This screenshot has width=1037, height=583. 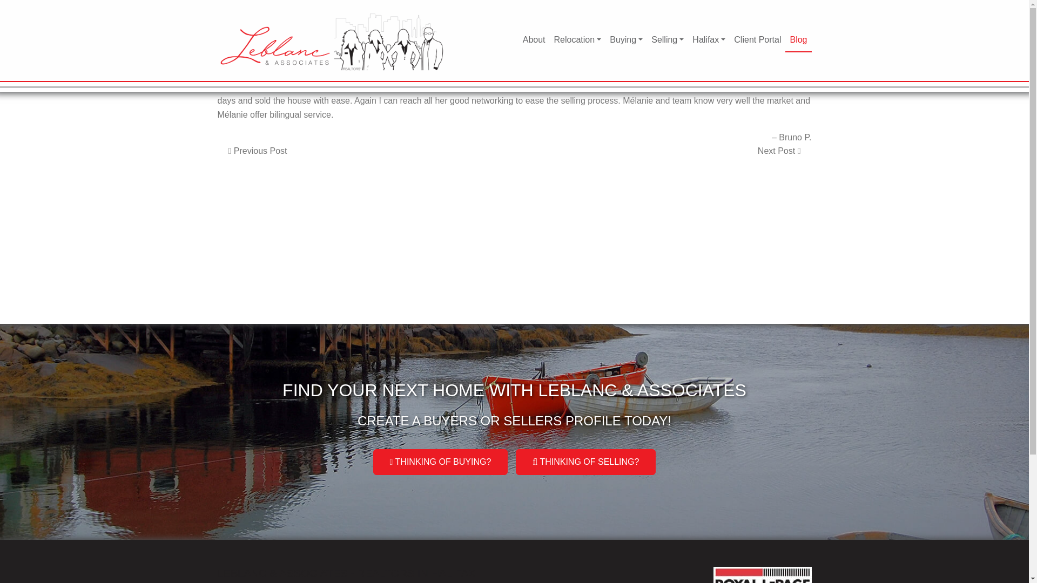 I want to click on THINKING OF BUYING?, so click(x=441, y=462).